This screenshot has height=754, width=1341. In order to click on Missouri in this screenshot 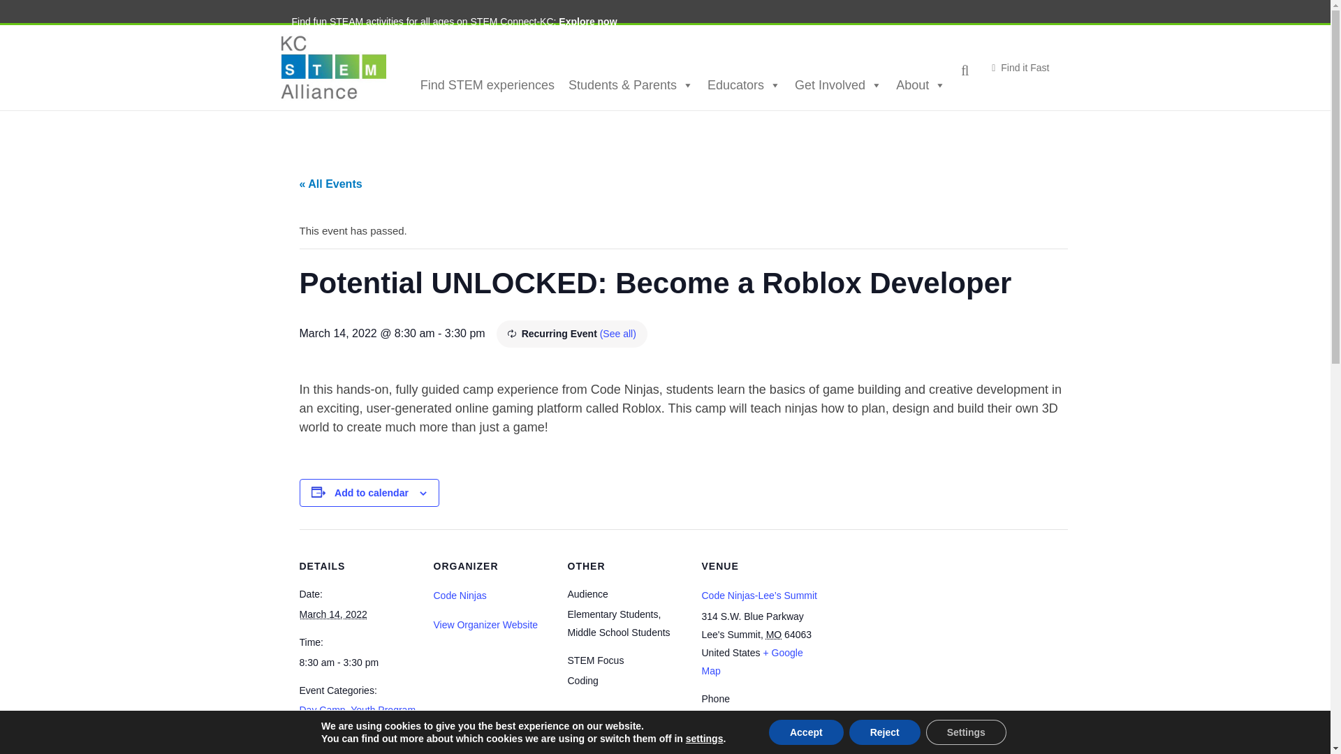, I will do `click(774, 634)`.